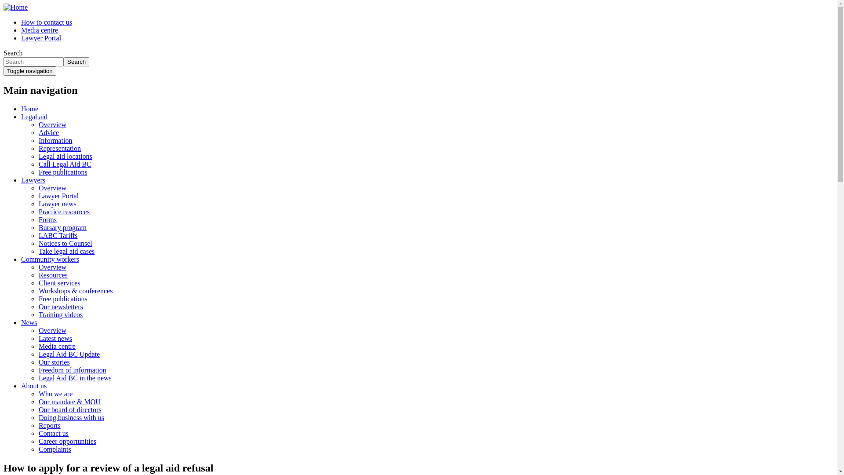 This screenshot has height=475, width=844. Describe the element at coordinates (40, 30) in the screenshot. I see `Media centre` at that location.